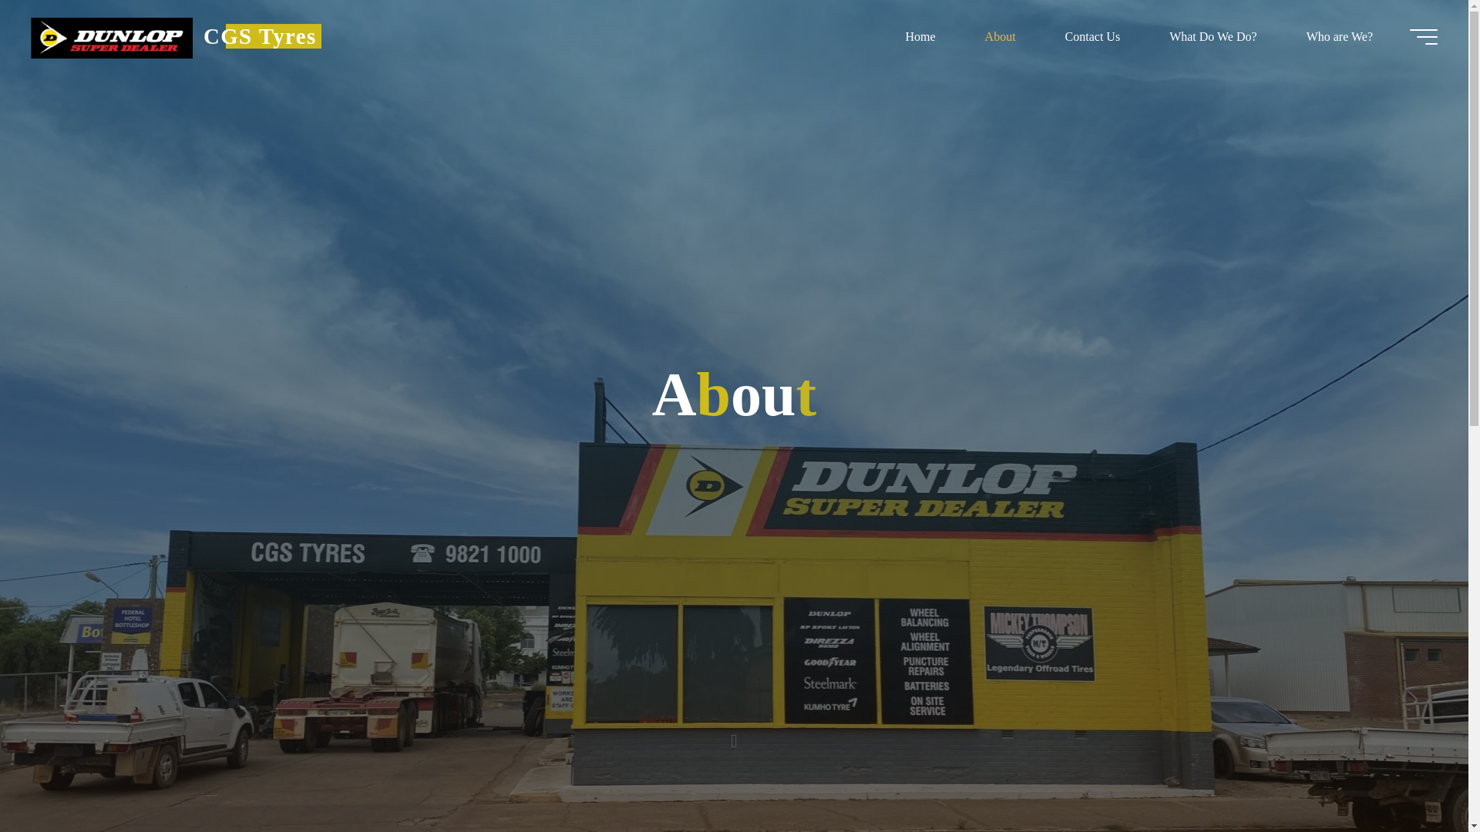 This screenshot has height=832, width=1480. What do you see at coordinates (259, 35) in the screenshot?
I see `Your Local Dunlop Super Dealer` at bounding box center [259, 35].